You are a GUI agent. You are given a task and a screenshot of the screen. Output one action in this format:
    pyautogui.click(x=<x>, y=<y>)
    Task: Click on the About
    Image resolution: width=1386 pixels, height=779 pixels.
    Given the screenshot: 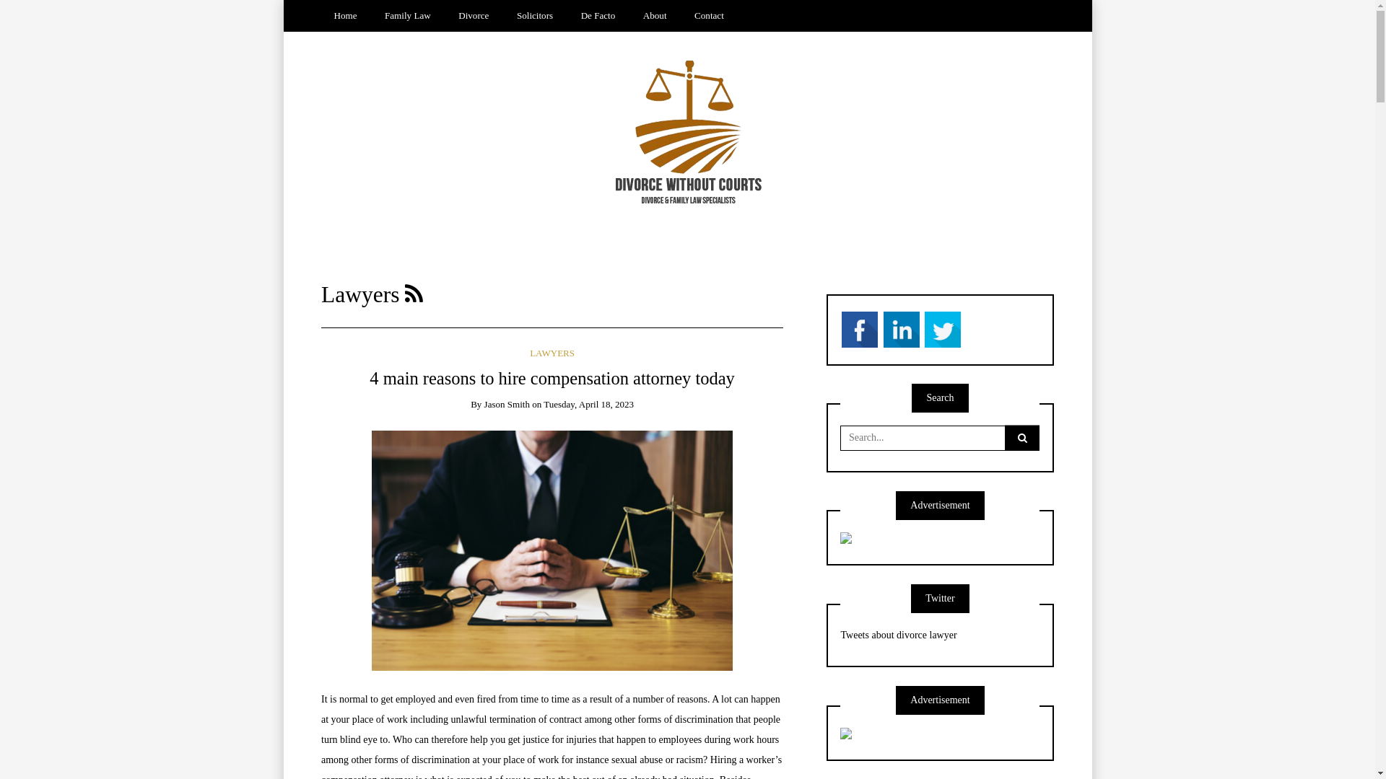 What is the action you would take?
    pyautogui.click(x=655, y=16)
    